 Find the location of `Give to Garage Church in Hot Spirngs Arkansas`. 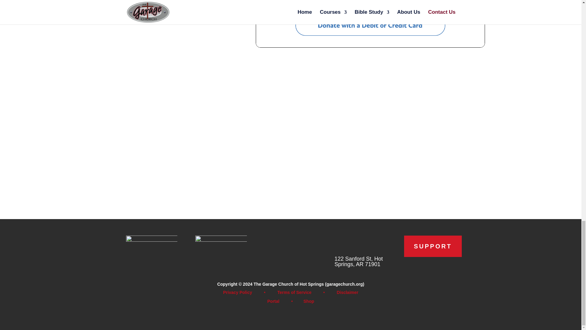

Give to Garage Church in Hot Spirngs Arkansas is located at coordinates (370, 24).